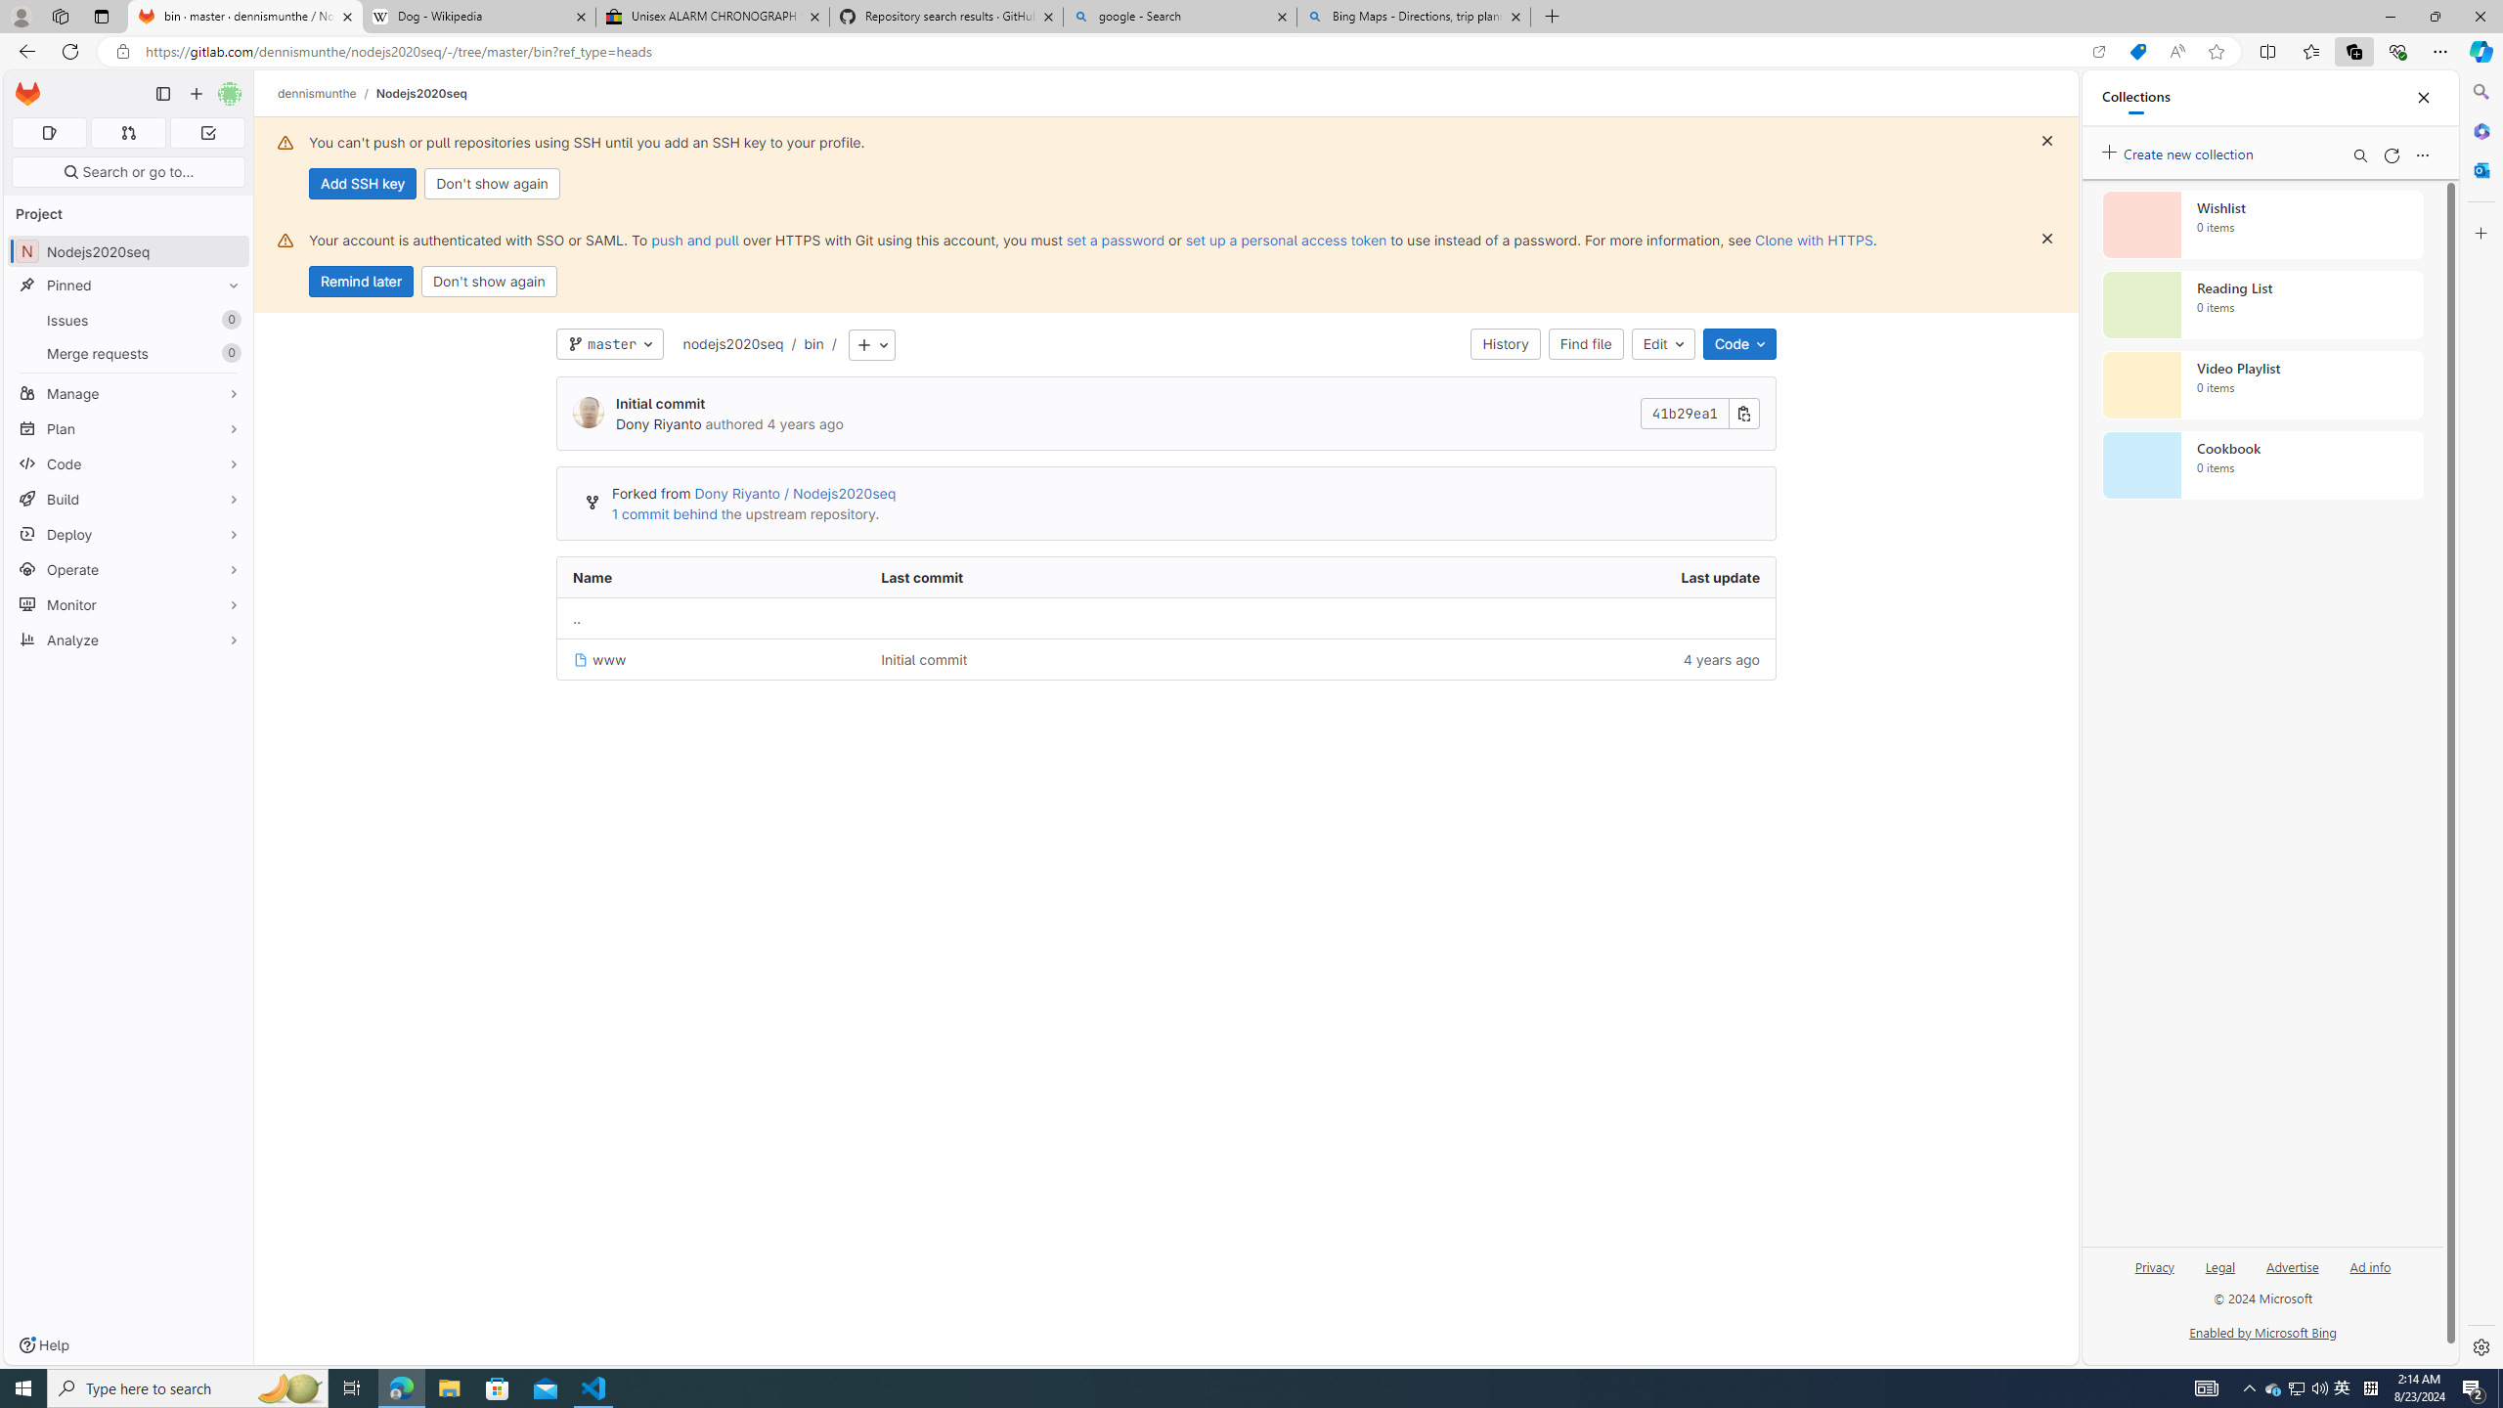  Describe the element at coordinates (1738, 344) in the screenshot. I see `Code` at that location.